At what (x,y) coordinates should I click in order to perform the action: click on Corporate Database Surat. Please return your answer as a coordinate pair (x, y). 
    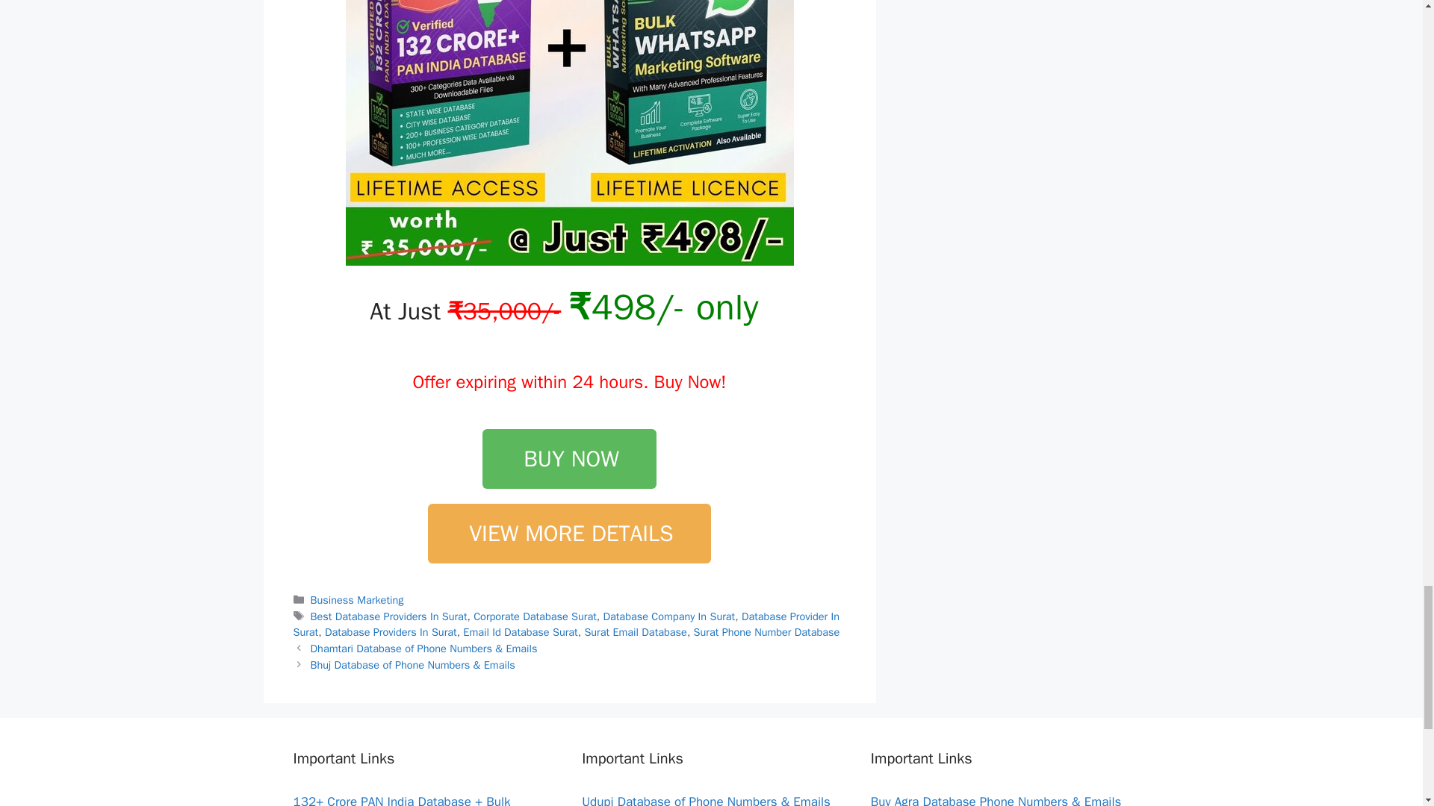
    Looking at the image, I should click on (535, 616).